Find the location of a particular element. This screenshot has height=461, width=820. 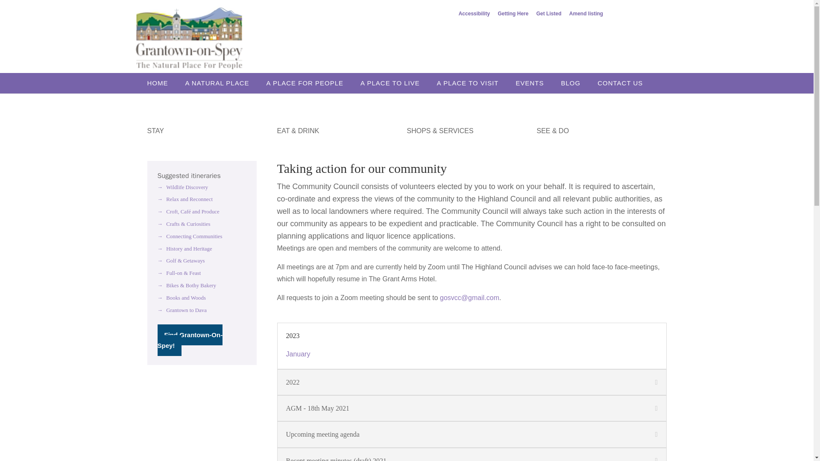

A NATURAL PLACE is located at coordinates (221, 83).